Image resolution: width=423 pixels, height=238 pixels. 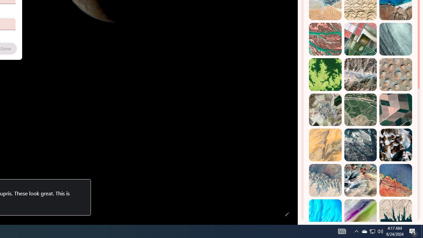 What do you see at coordinates (396, 145) in the screenshot?
I see `Antarctica` at bounding box center [396, 145].